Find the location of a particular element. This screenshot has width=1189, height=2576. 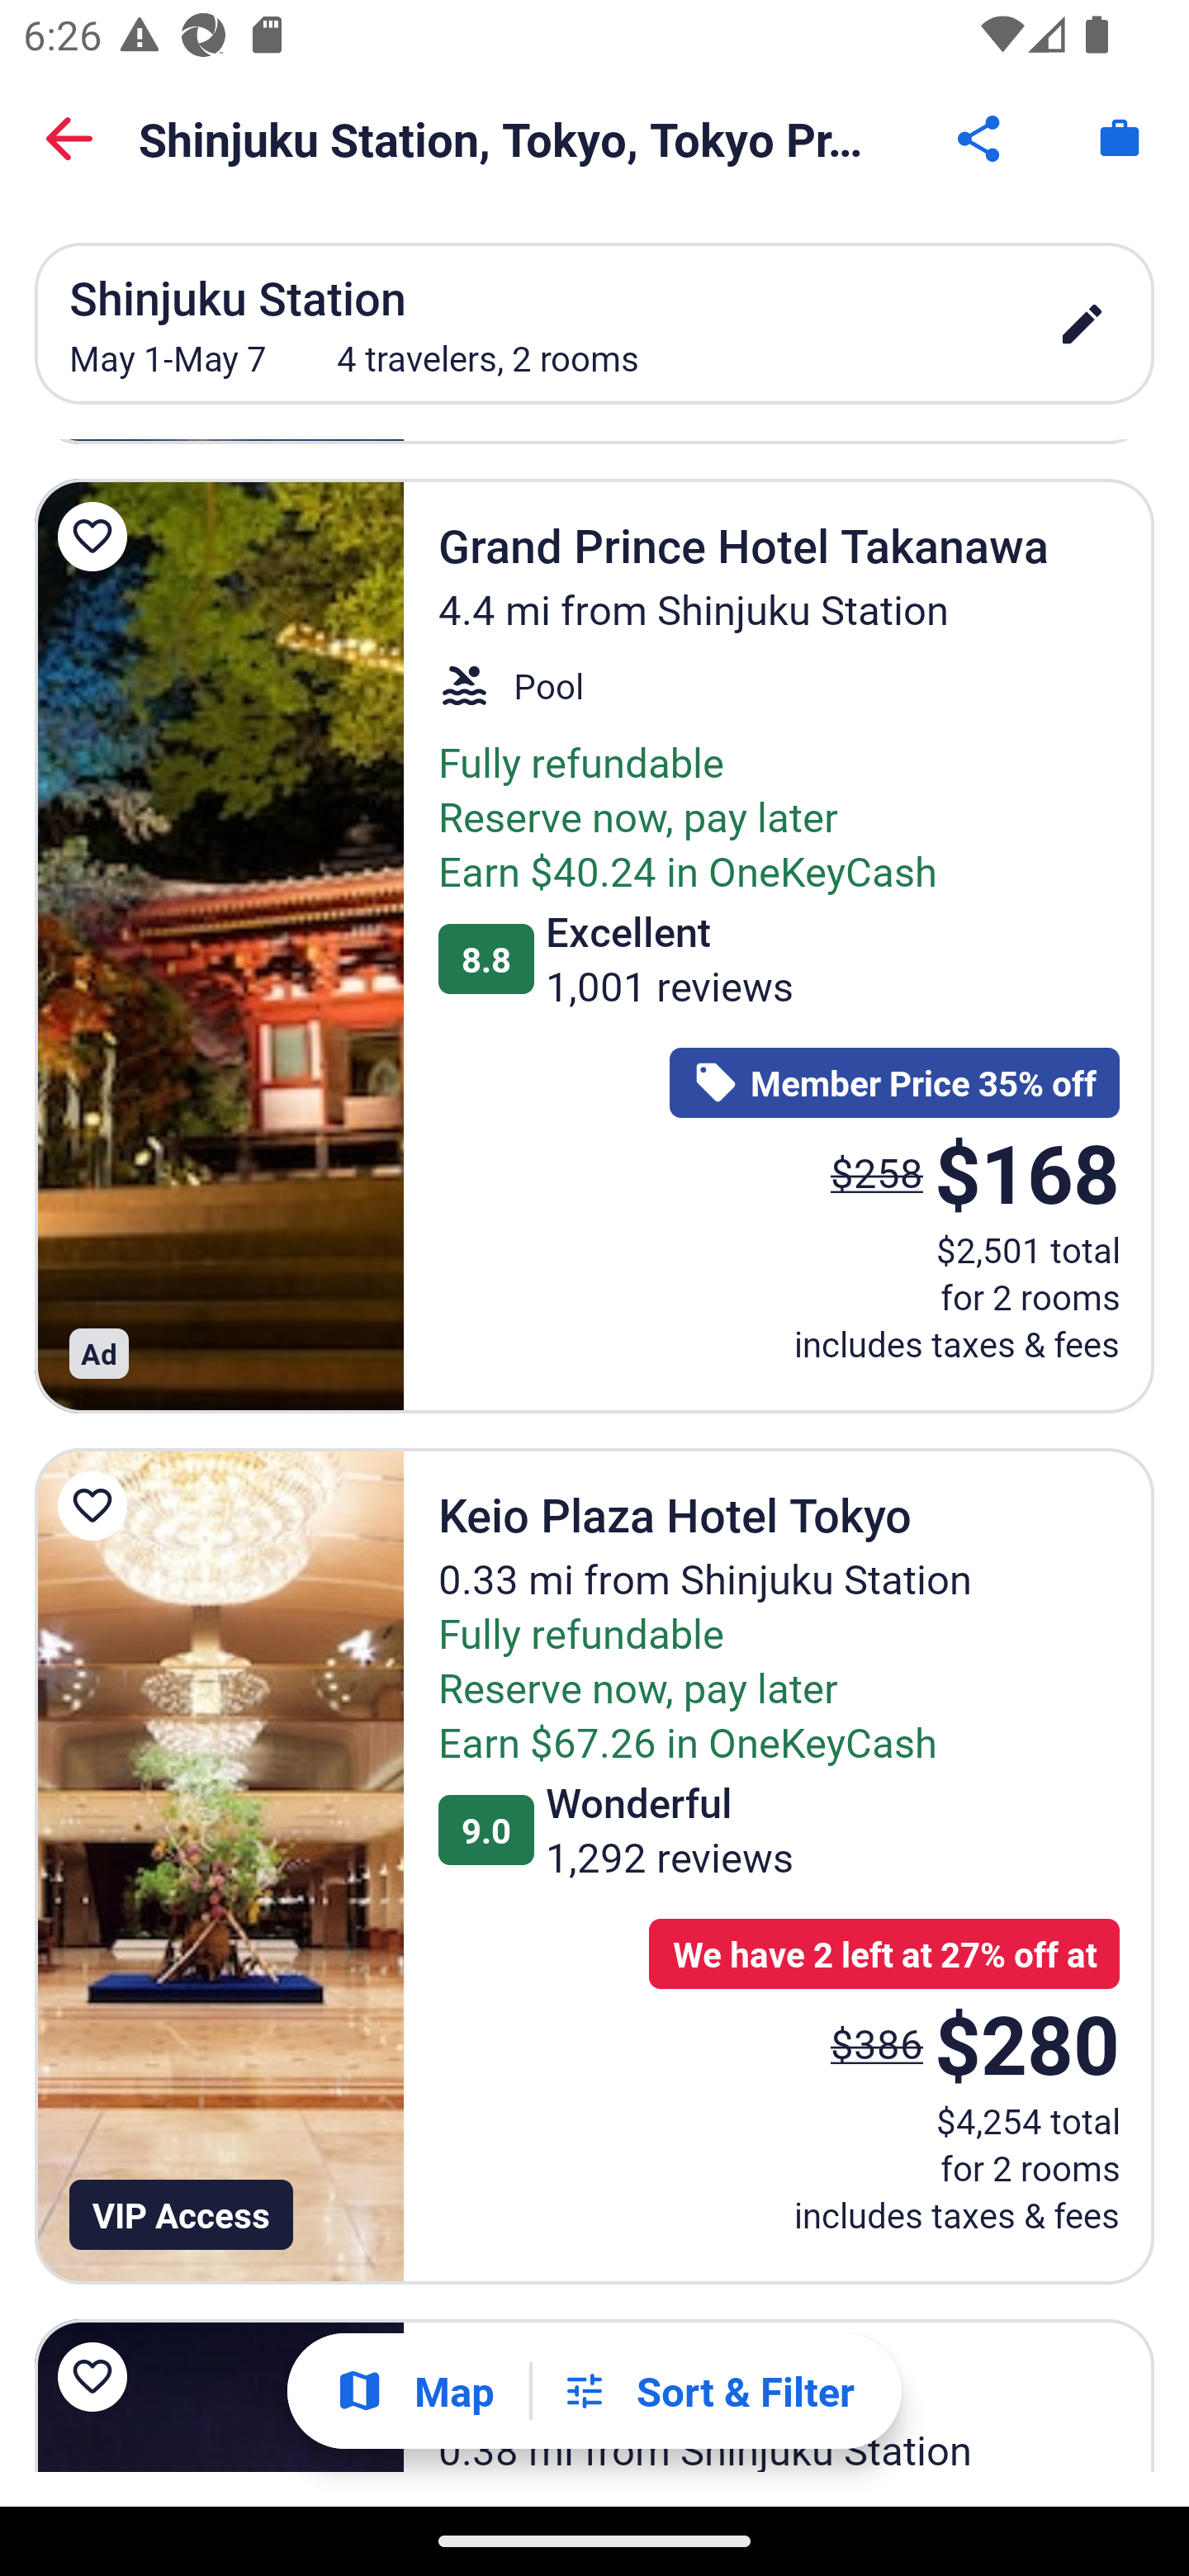

Save Grand Prince Hotel Takanawa to a trip is located at coordinates (97, 535).